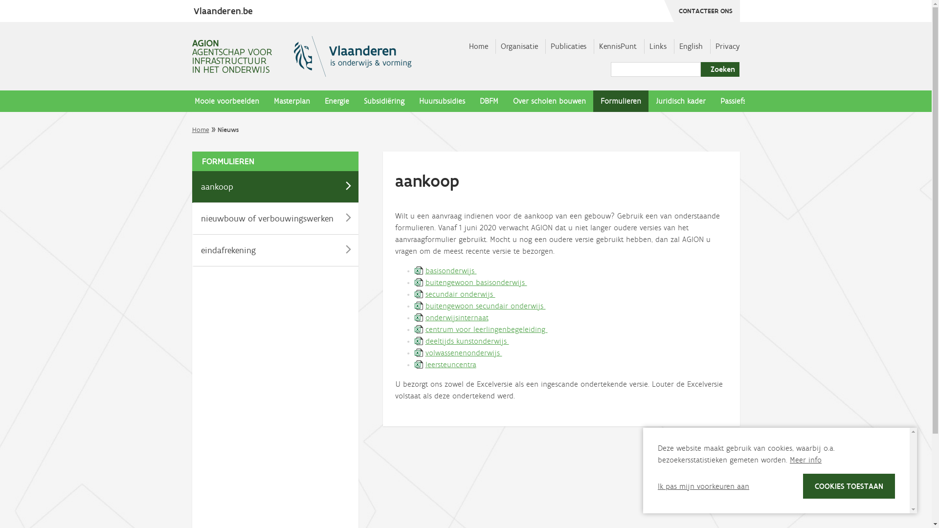 This screenshot has width=939, height=528. I want to click on DBFM, so click(489, 101).